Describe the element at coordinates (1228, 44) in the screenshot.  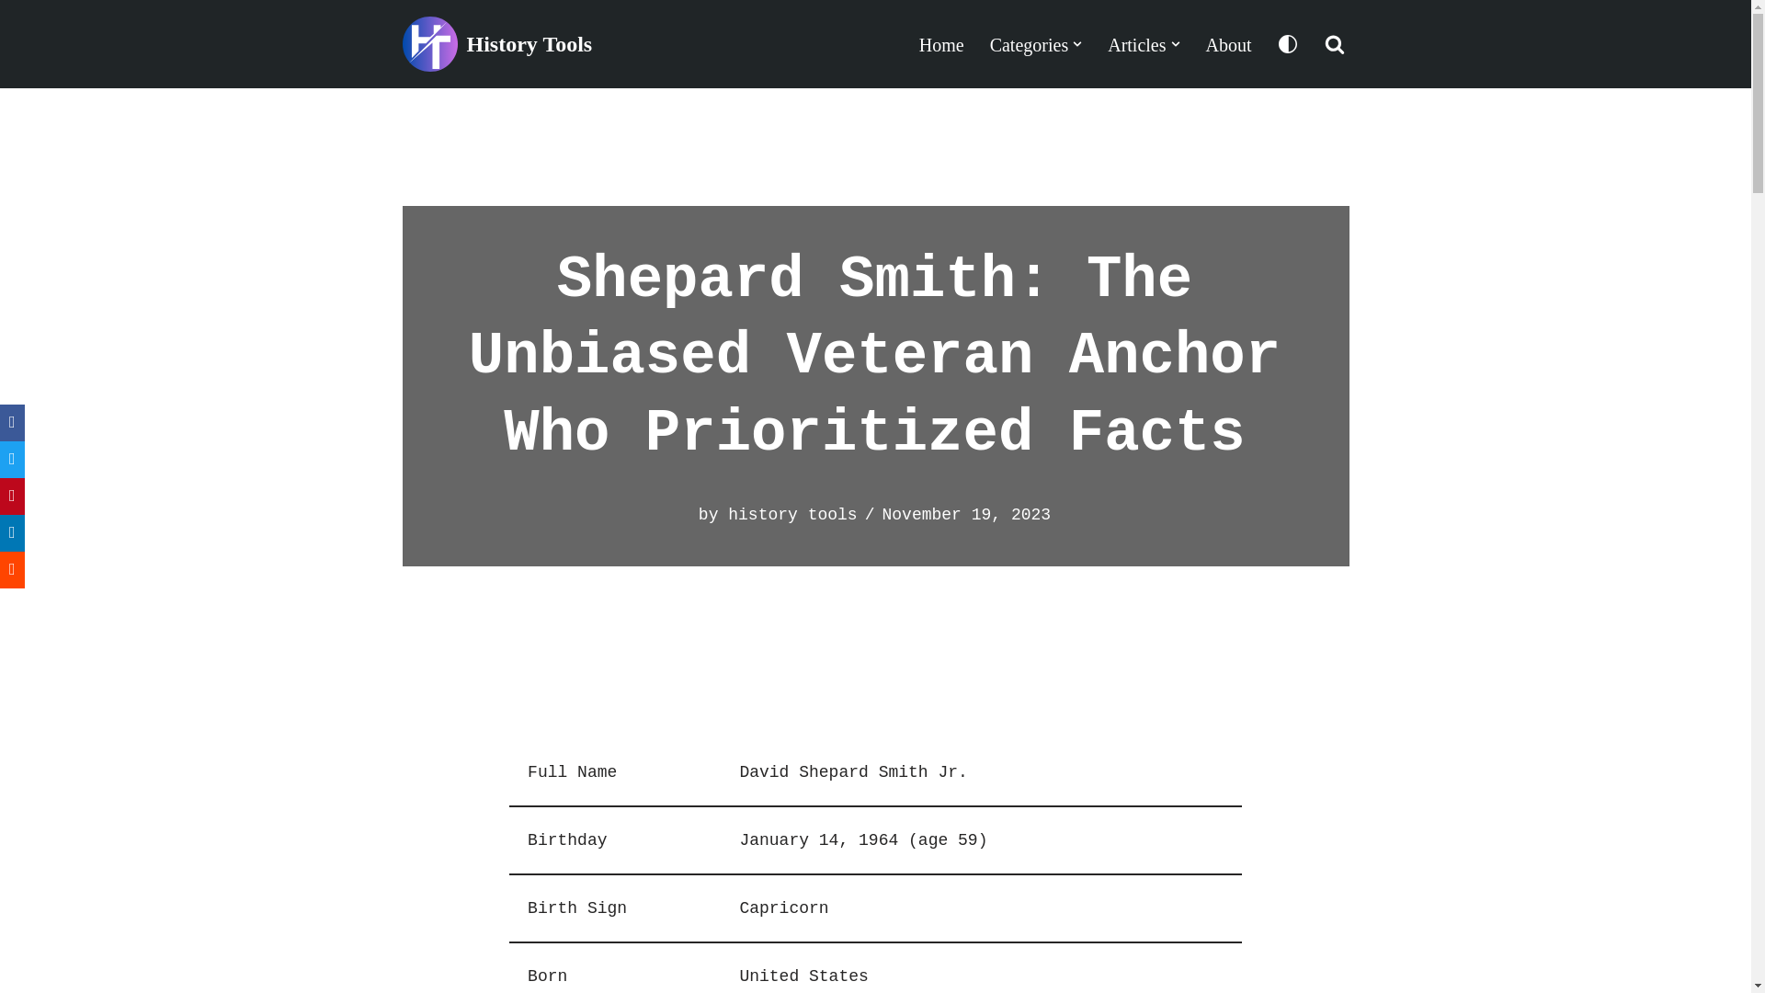
I see `About` at that location.